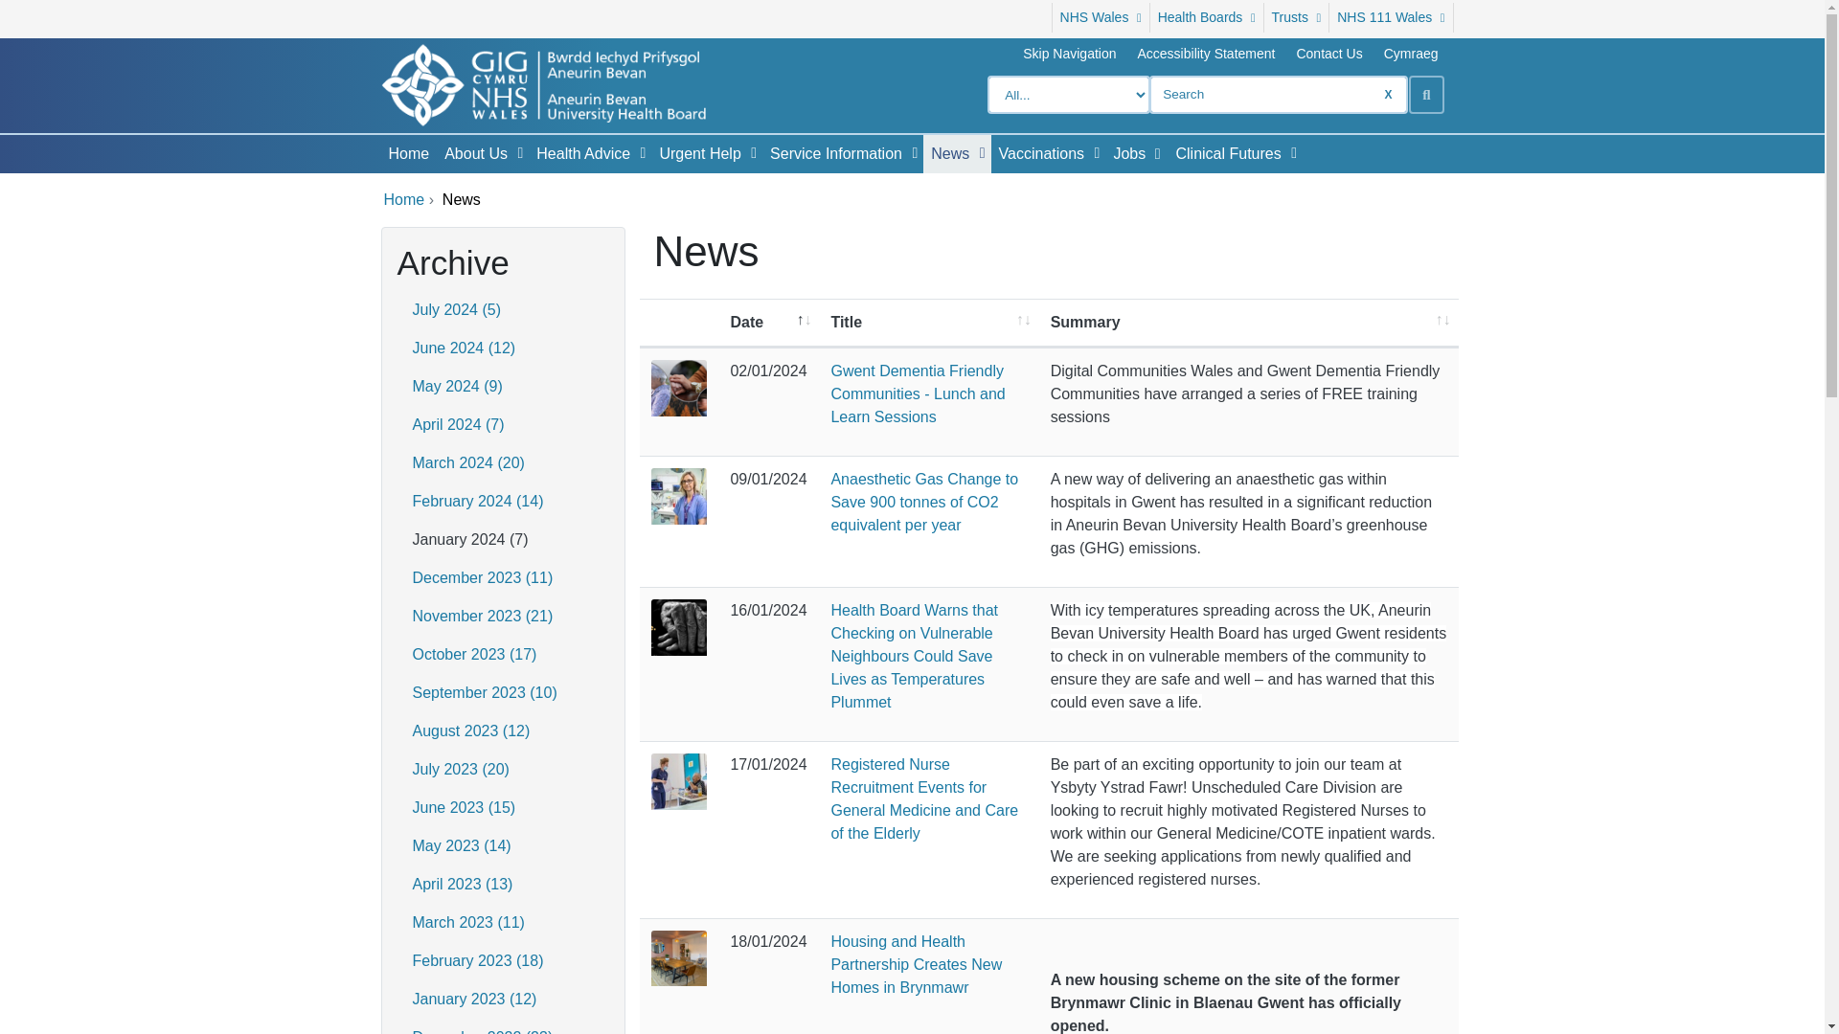  What do you see at coordinates (1297, 17) in the screenshot?
I see `Trusts` at bounding box center [1297, 17].